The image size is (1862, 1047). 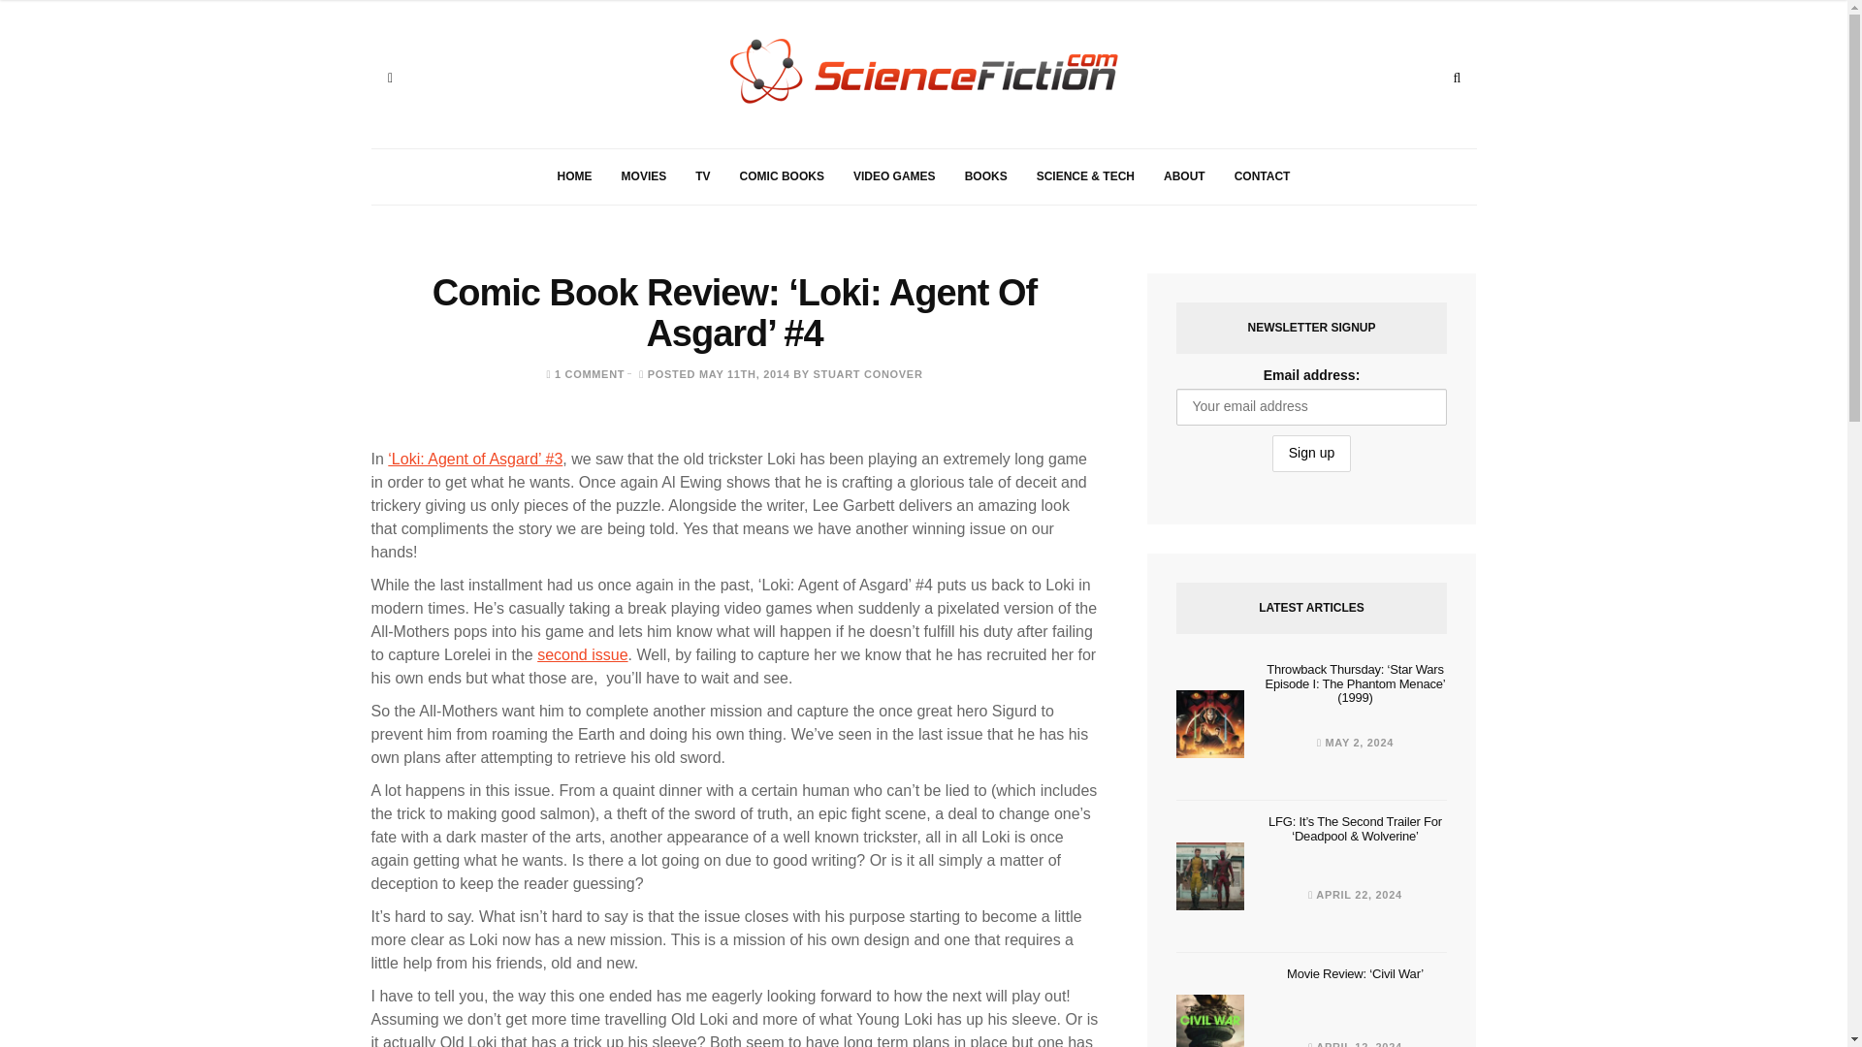 What do you see at coordinates (644, 176) in the screenshot?
I see `MOVIES` at bounding box center [644, 176].